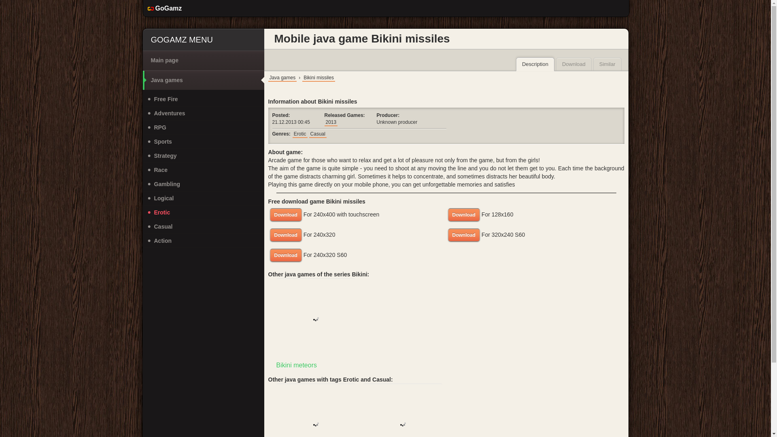 The image size is (777, 437). What do you see at coordinates (318, 134) in the screenshot?
I see `Casual` at bounding box center [318, 134].